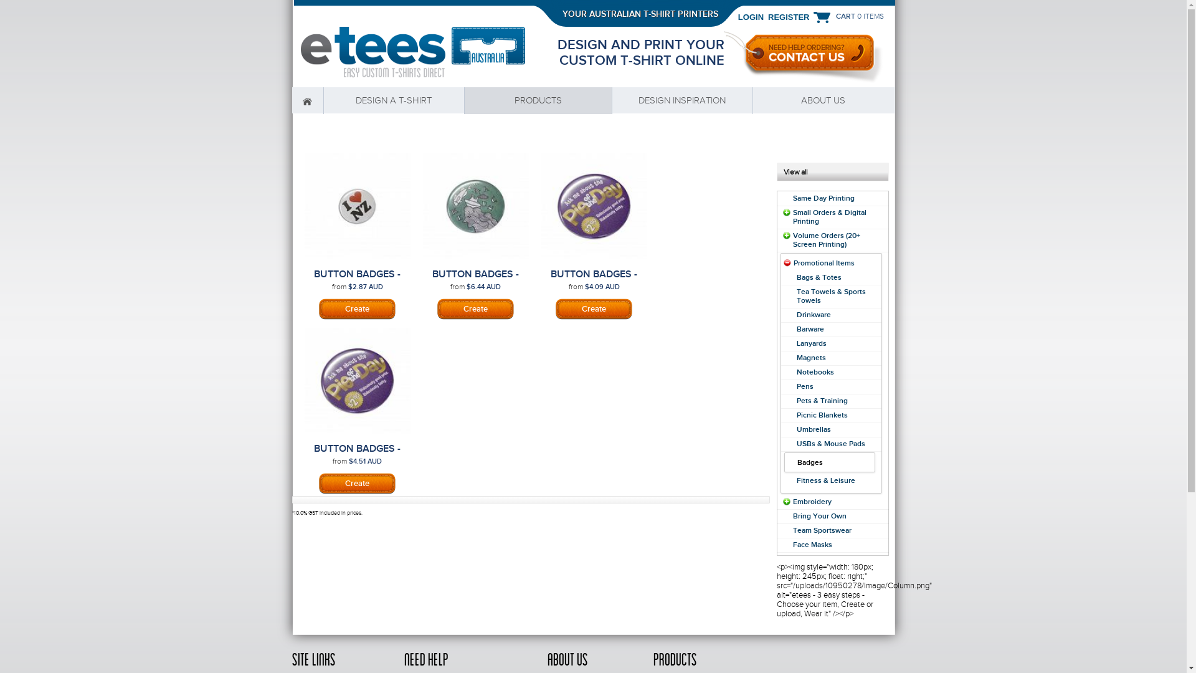 The width and height of the screenshot is (1196, 673). Describe the element at coordinates (819, 516) in the screenshot. I see `Bring Your Own` at that location.